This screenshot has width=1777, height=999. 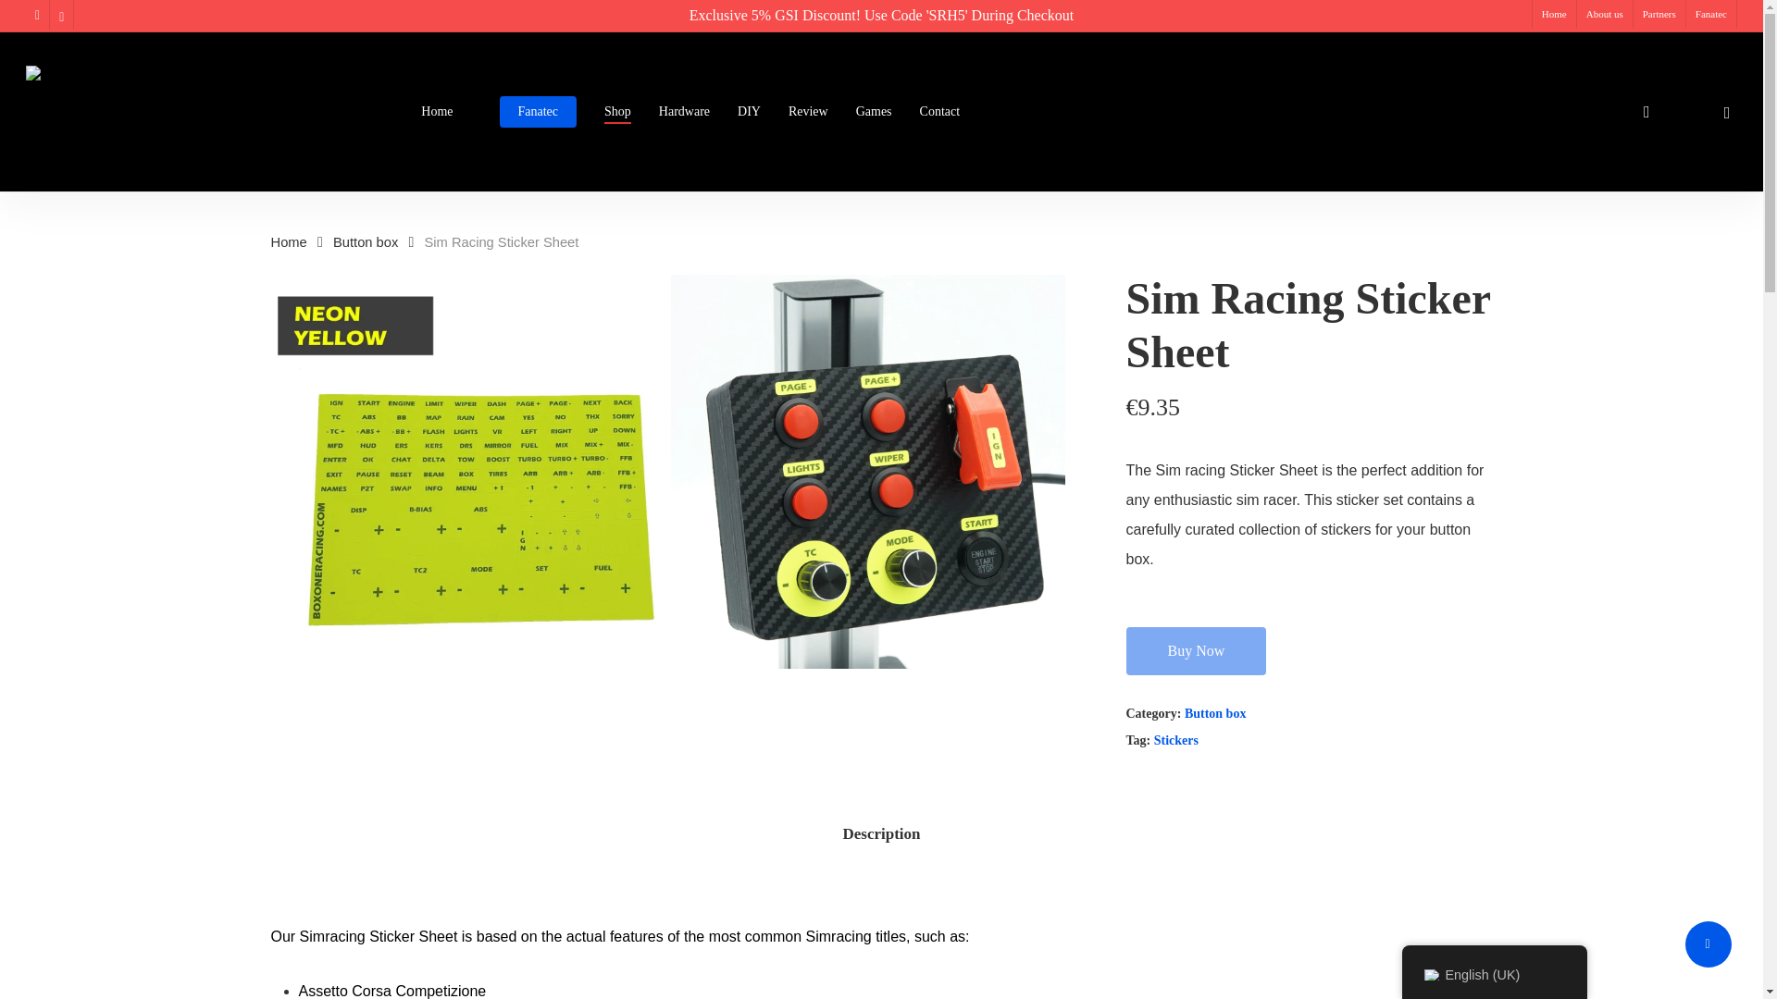 I want to click on Buy Now, so click(x=1195, y=651).